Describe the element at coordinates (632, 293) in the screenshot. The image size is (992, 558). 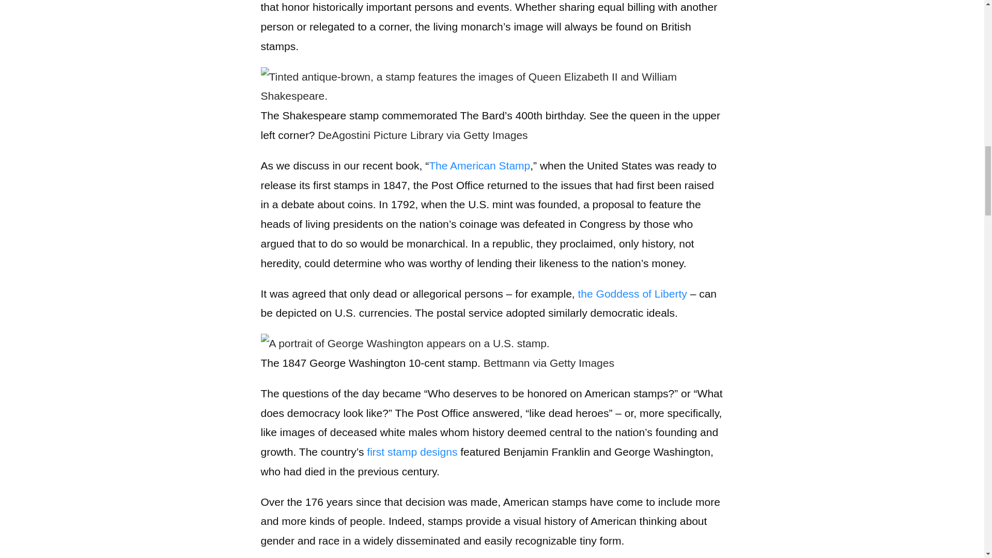
I see `the Goddess of Liberty` at that location.